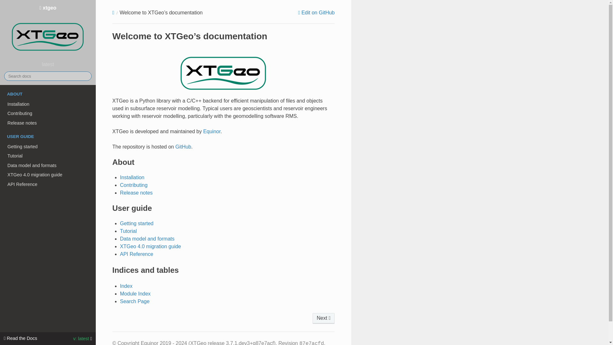  What do you see at coordinates (135, 301) in the screenshot?
I see `Search Page` at bounding box center [135, 301].